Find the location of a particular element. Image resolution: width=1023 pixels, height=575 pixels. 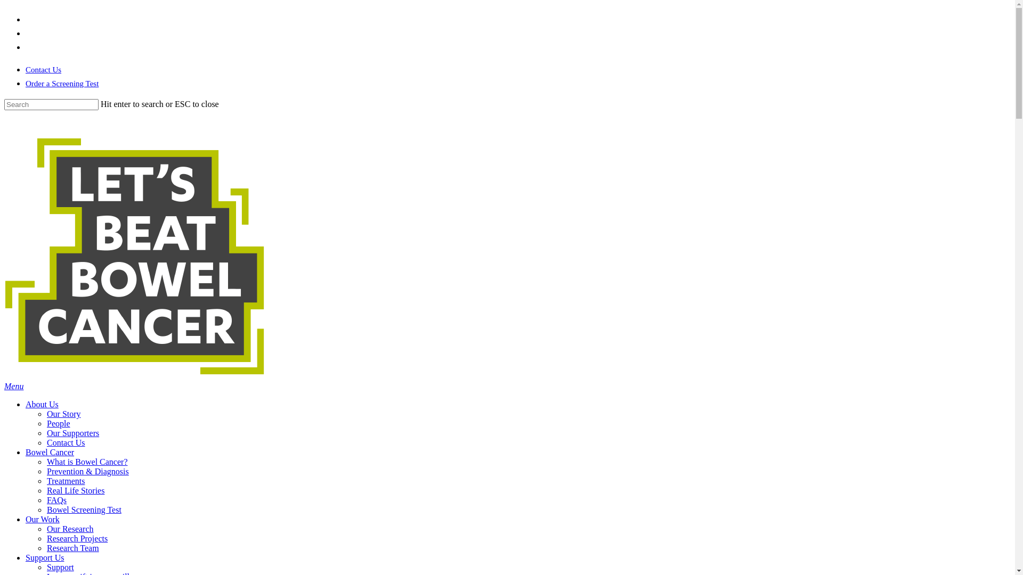

Bowel Screening Test is located at coordinates (84, 510).